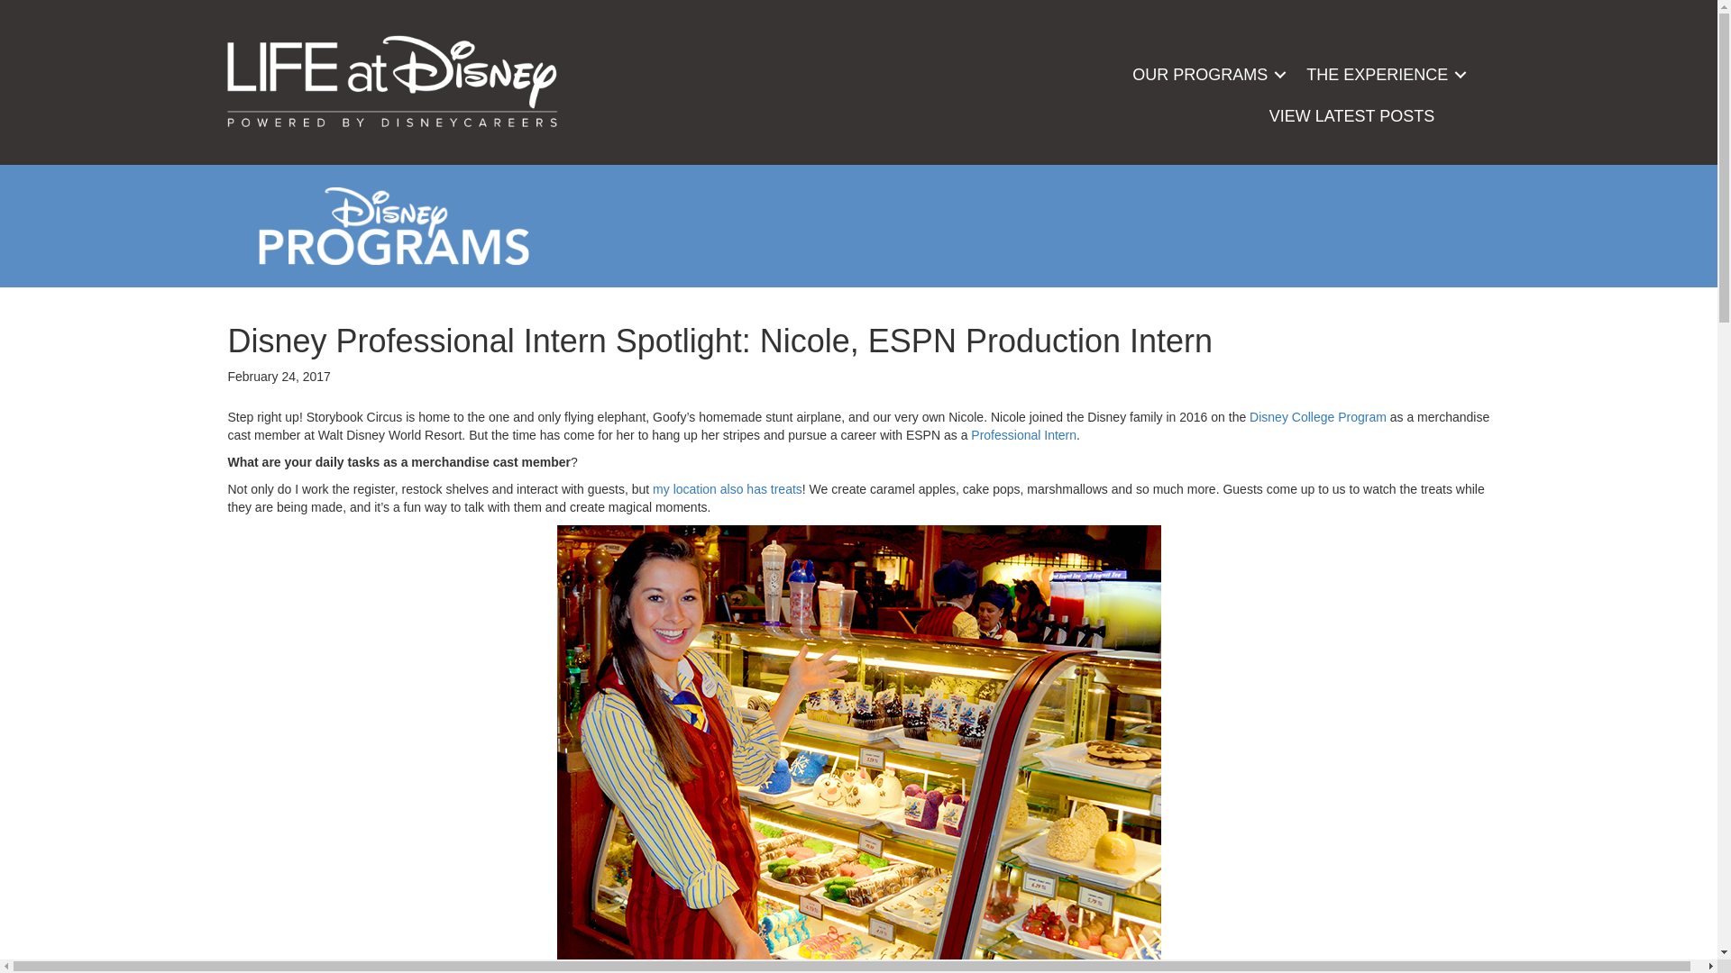  What do you see at coordinates (1024, 435) in the screenshot?
I see `Professional Intern` at bounding box center [1024, 435].